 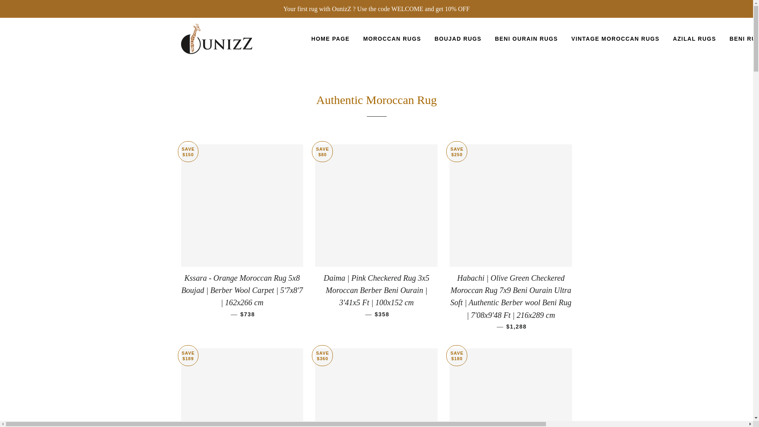 What do you see at coordinates (330, 39) in the screenshot?
I see `HOME PAGE` at bounding box center [330, 39].